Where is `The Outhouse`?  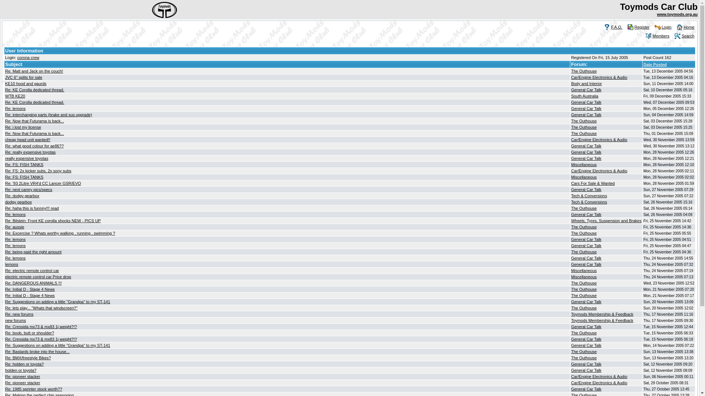
The Outhouse is located at coordinates (584, 358).